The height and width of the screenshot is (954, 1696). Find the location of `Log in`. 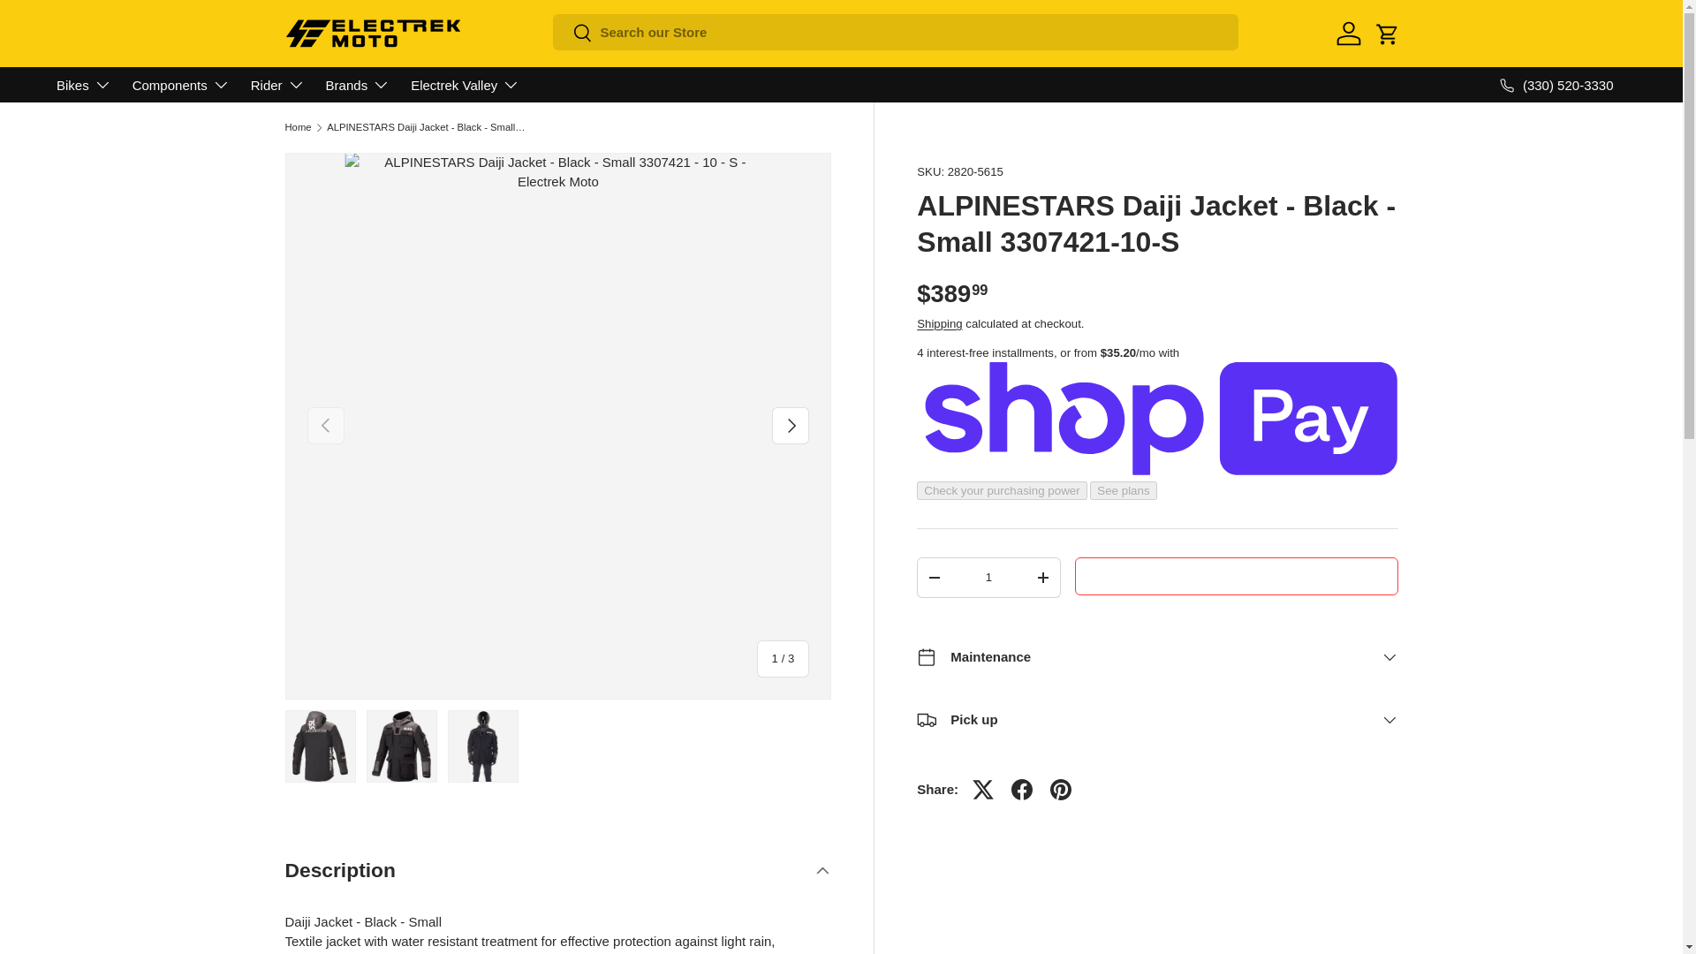

Log in is located at coordinates (1347, 34).